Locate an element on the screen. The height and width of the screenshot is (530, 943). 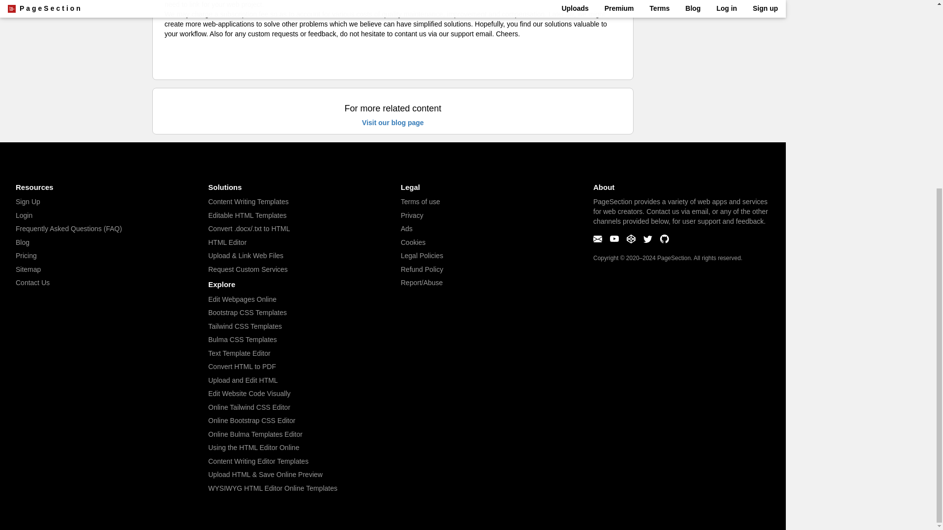
Request Custom Services is located at coordinates (248, 269).